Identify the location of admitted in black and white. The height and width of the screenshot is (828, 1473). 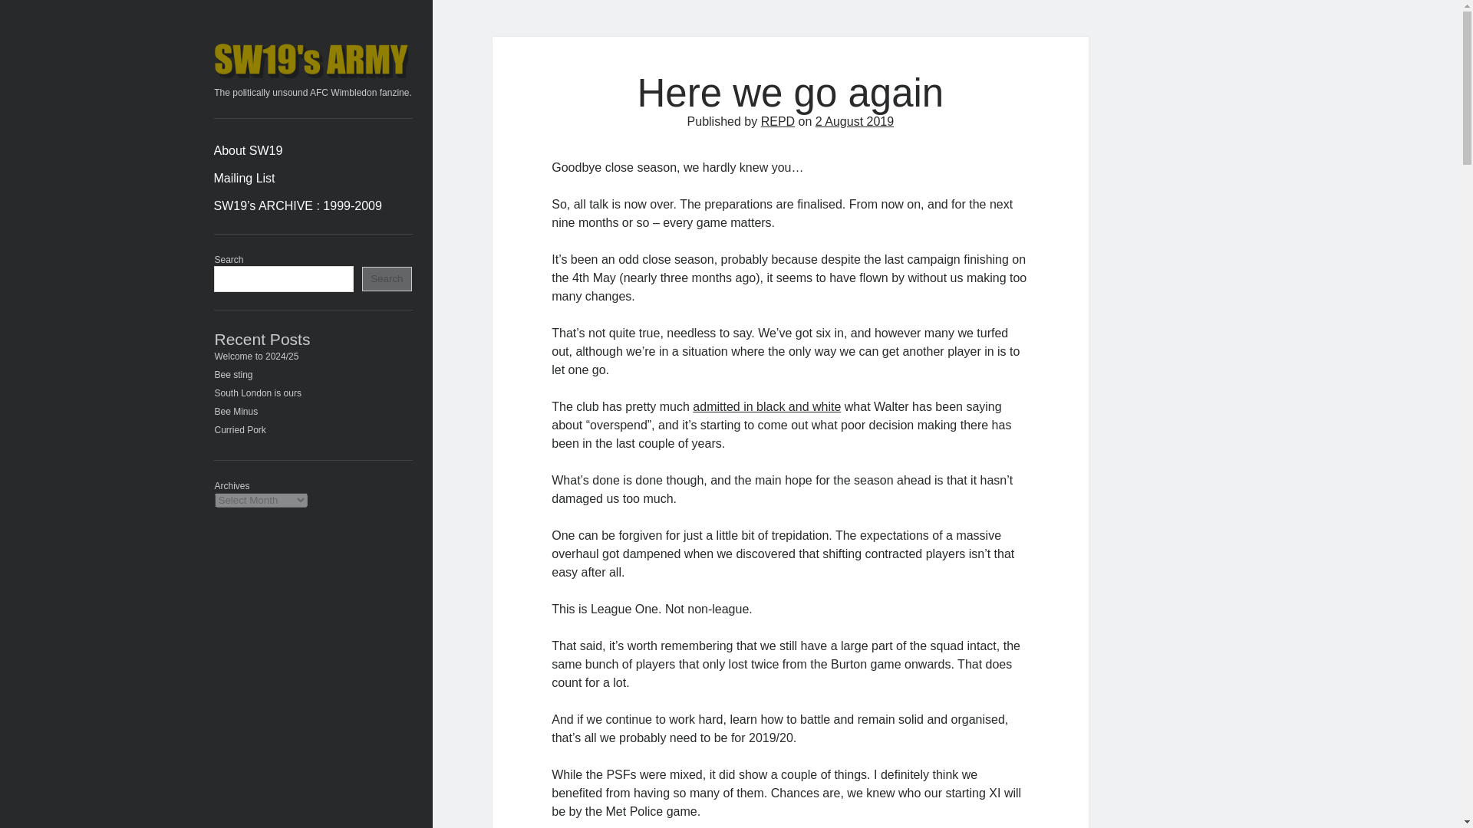
(766, 406).